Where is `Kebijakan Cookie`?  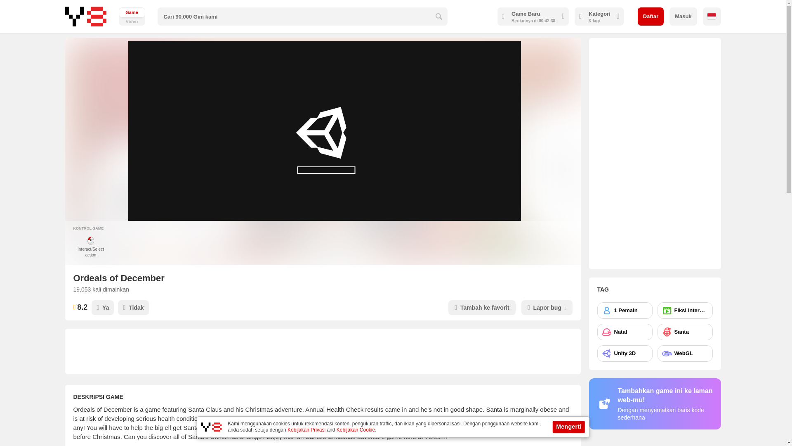
Kebijakan Cookie is located at coordinates (356, 429).